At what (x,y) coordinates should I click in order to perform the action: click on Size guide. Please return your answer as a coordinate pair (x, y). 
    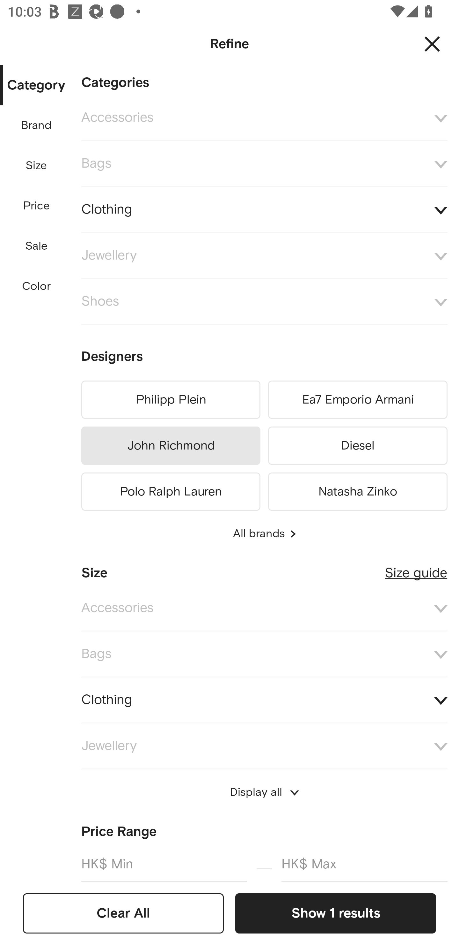
    Looking at the image, I should click on (416, 568).